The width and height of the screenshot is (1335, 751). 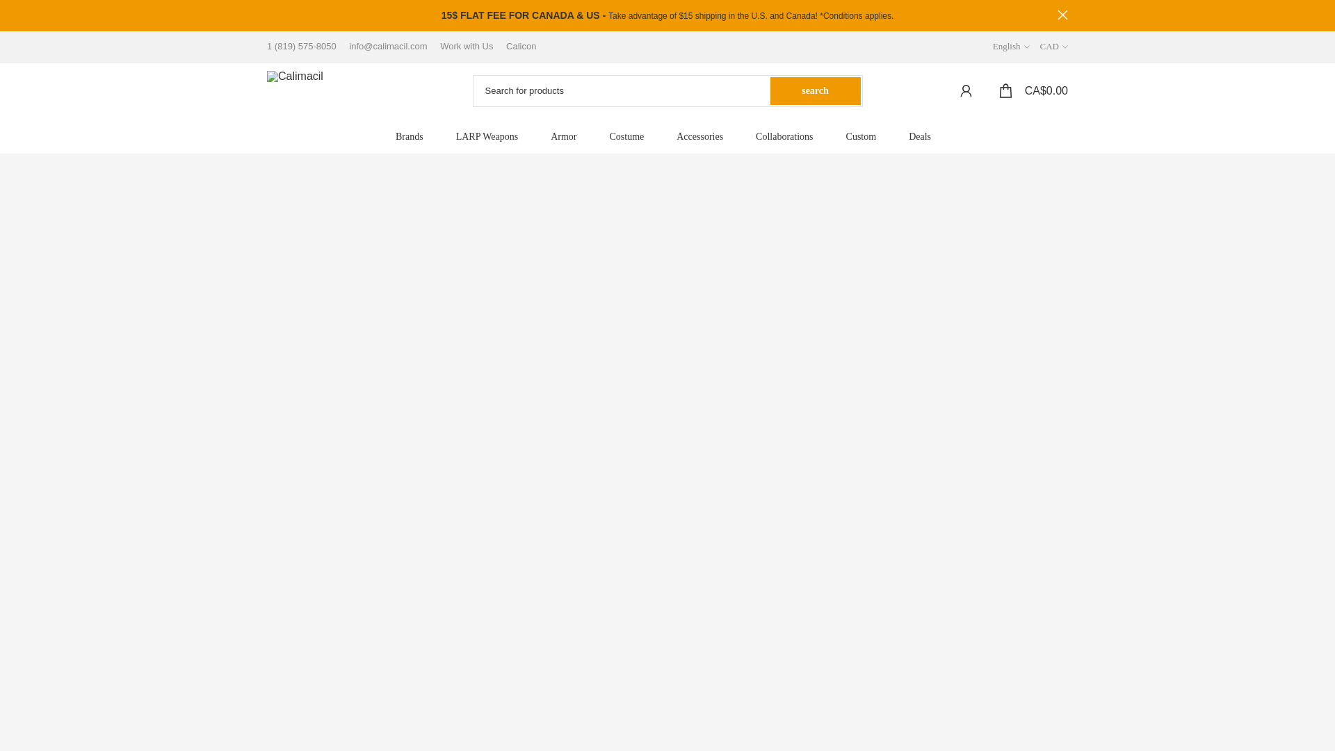 I want to click on Skip to content, so click(x=10, y=7).